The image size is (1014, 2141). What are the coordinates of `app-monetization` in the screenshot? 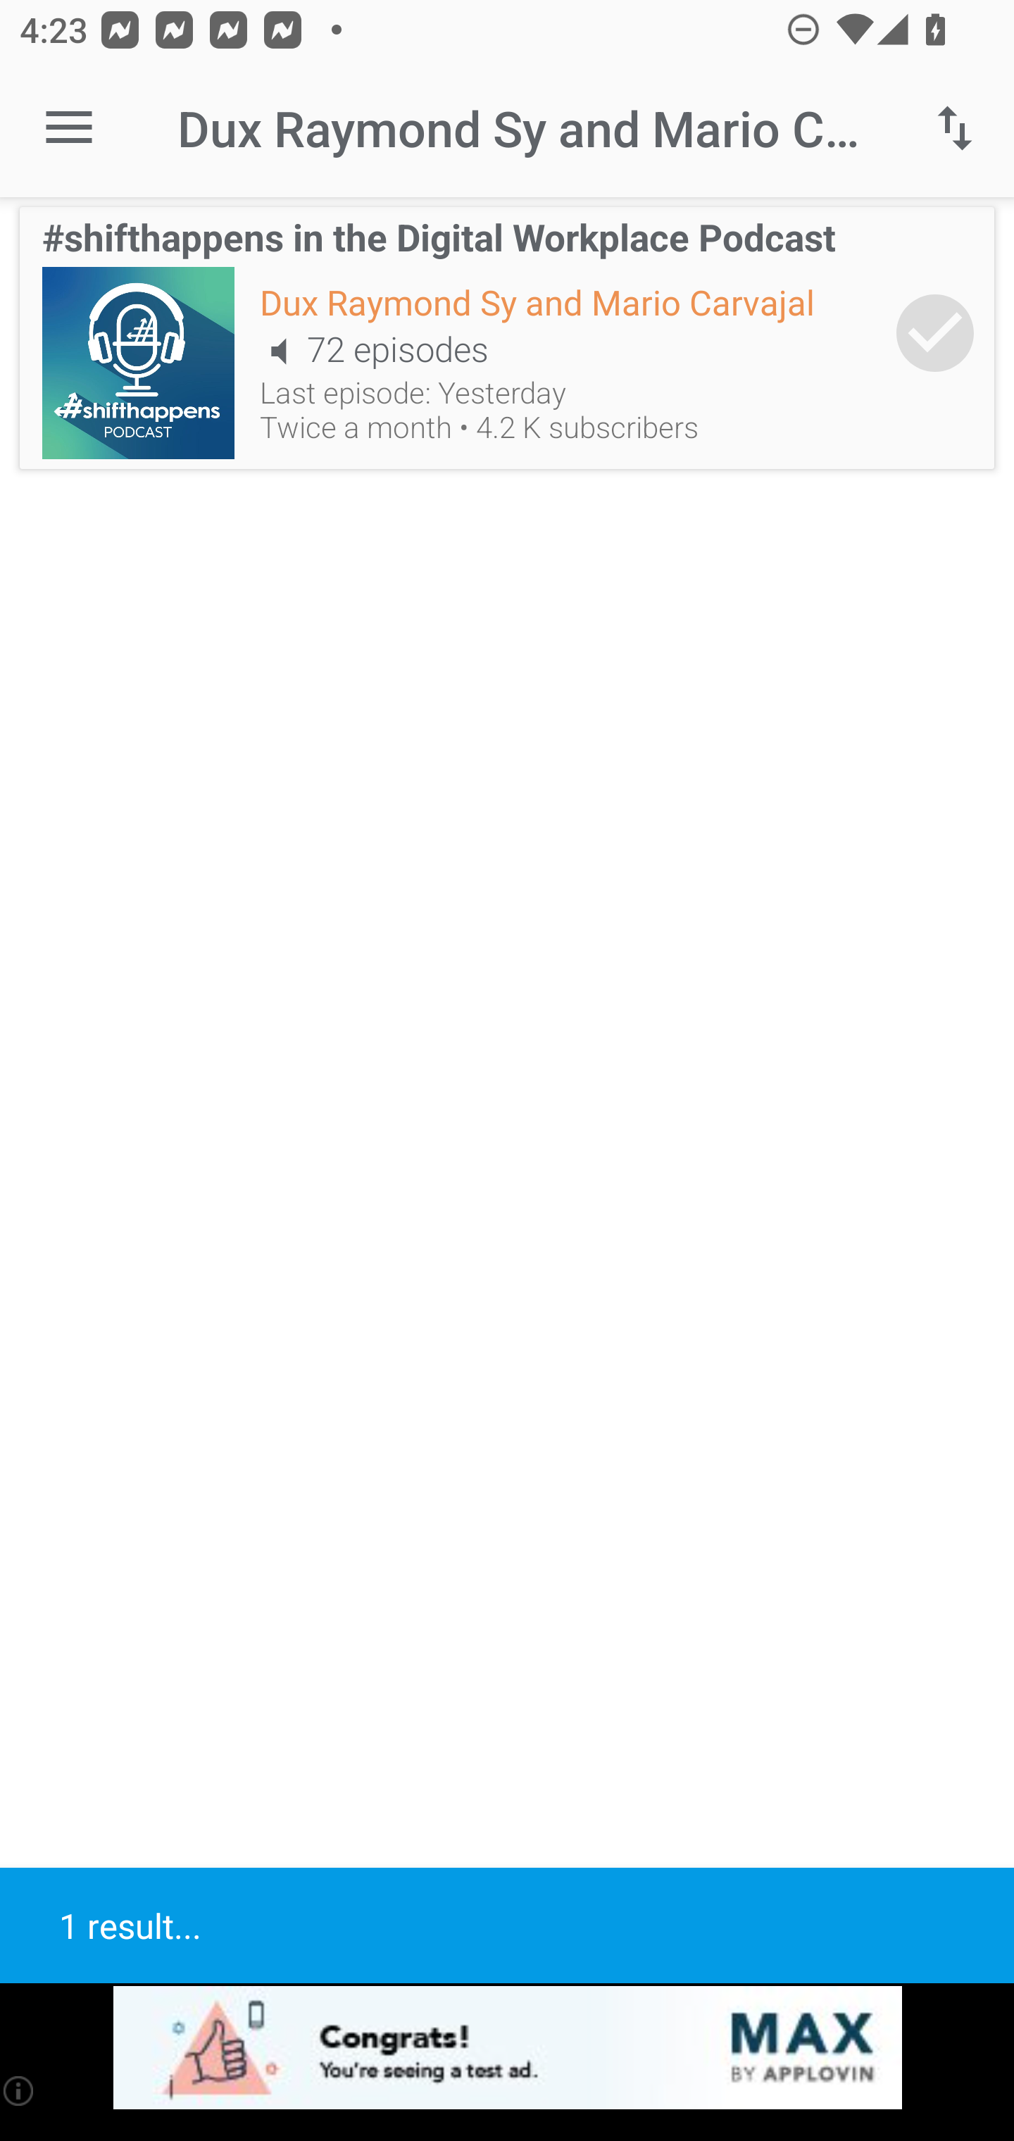 It's located at (507, 2049).